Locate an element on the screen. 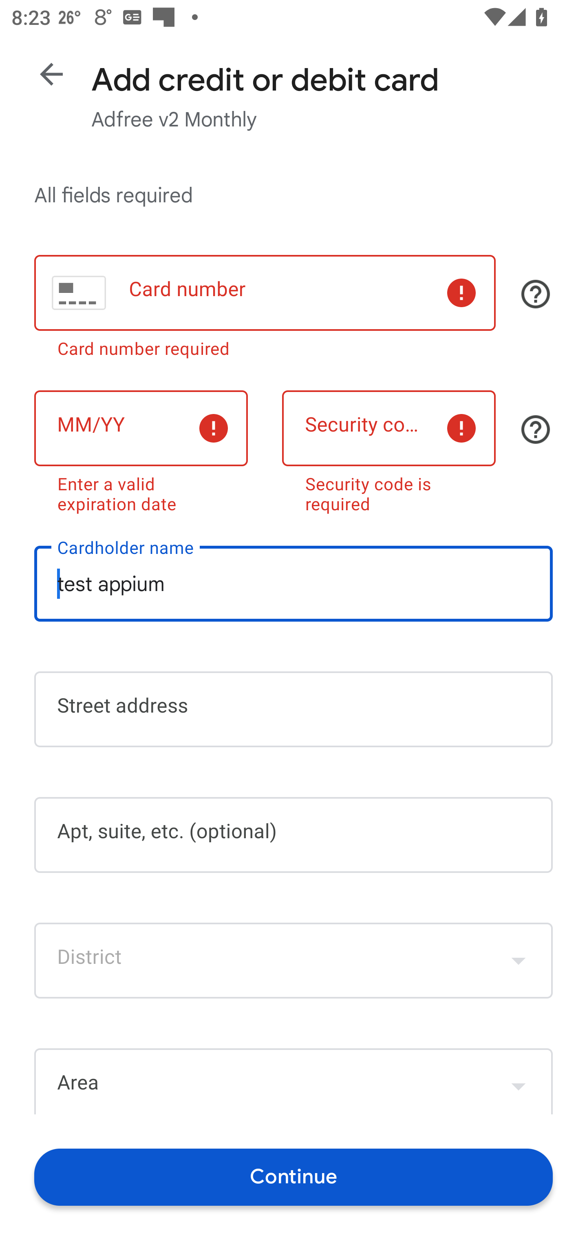  Apt, suite, etc. (optional) is located at coordinates (293, 835).